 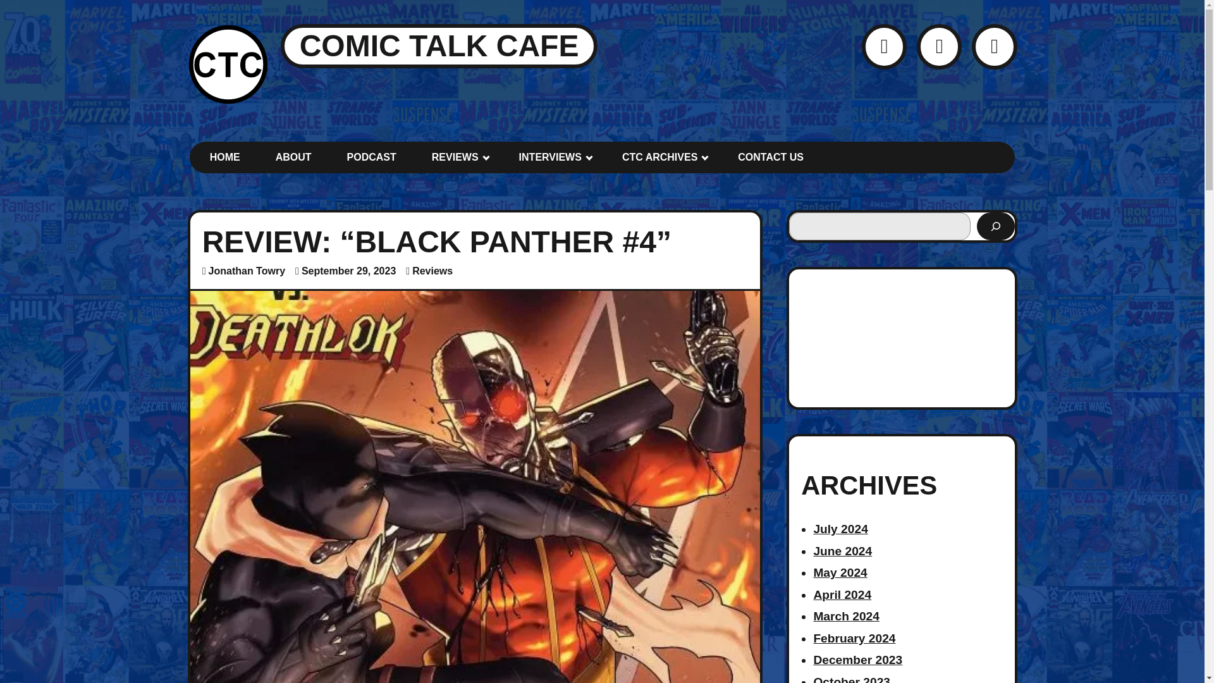 What do you see at coordinates (938, 46) in the screenshot?
I see `YouTube` at bounding box center [938, 46].